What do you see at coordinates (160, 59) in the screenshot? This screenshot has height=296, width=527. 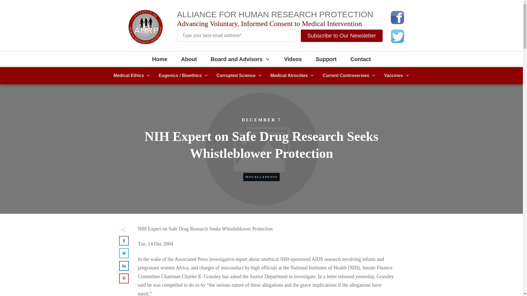 I see `Home` at bounding box center [160, 59].